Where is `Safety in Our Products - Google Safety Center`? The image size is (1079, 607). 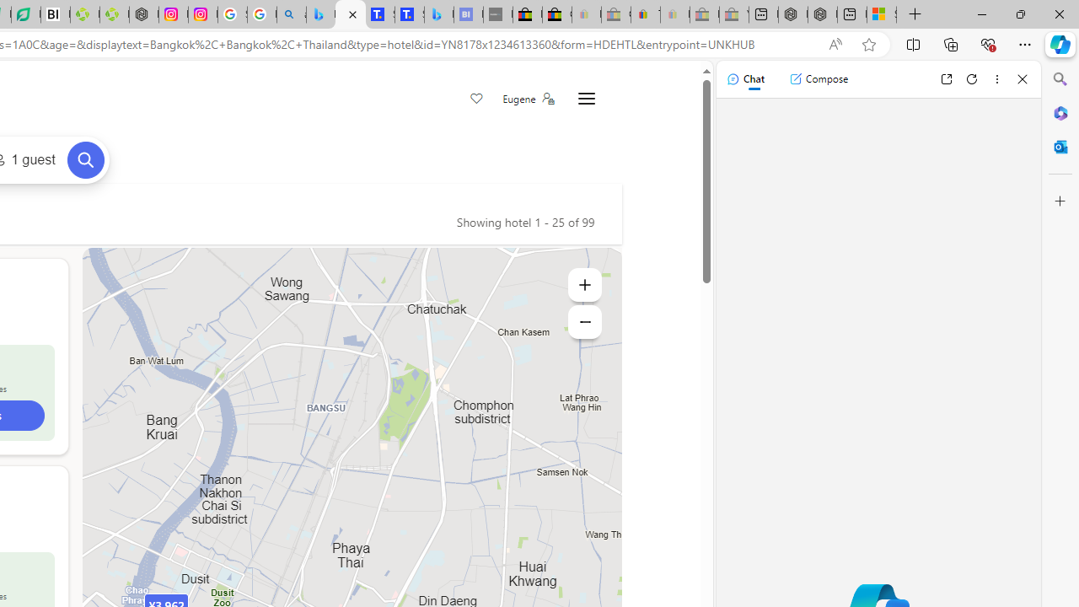
Safety in Our Products - Google Safety Center is located at coordinates (233, 15).